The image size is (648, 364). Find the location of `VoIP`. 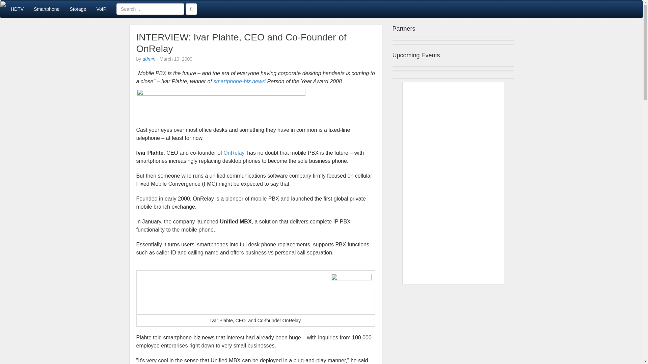

VoIP is located at coordinates (101, 9).